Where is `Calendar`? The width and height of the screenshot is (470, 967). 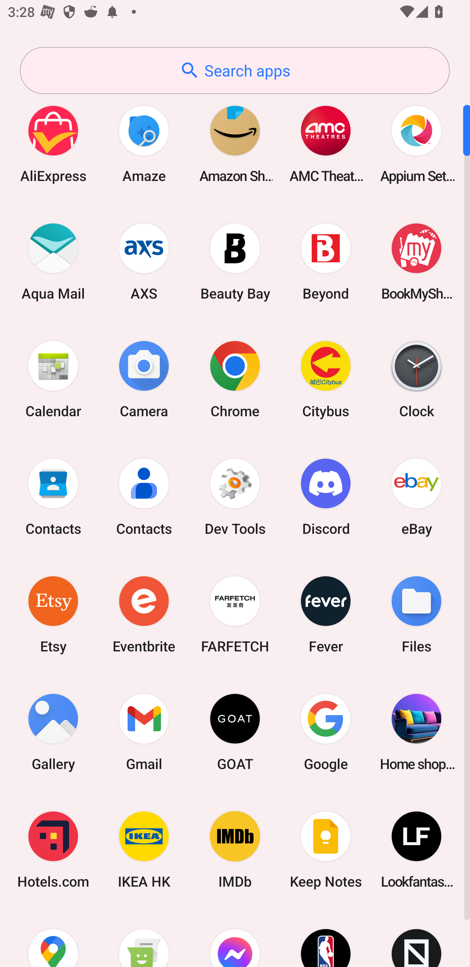 Calendar is located at coordinates (53, 379).